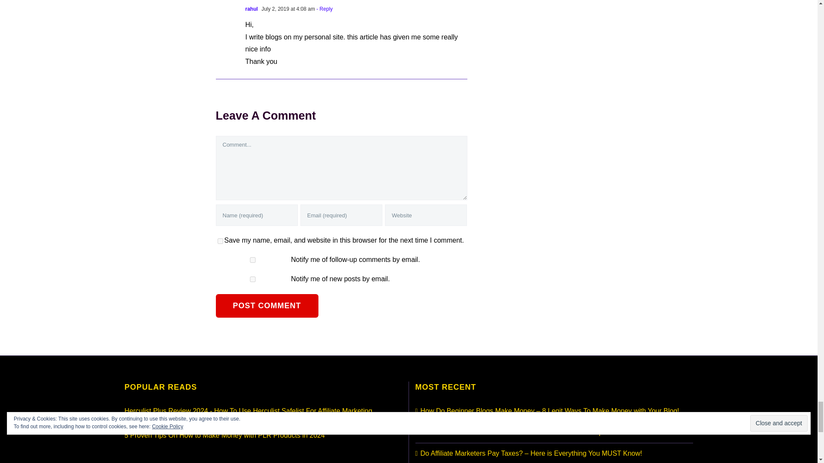 The image size is (824, 463). I want to click on subscribe, so click(252, 279).